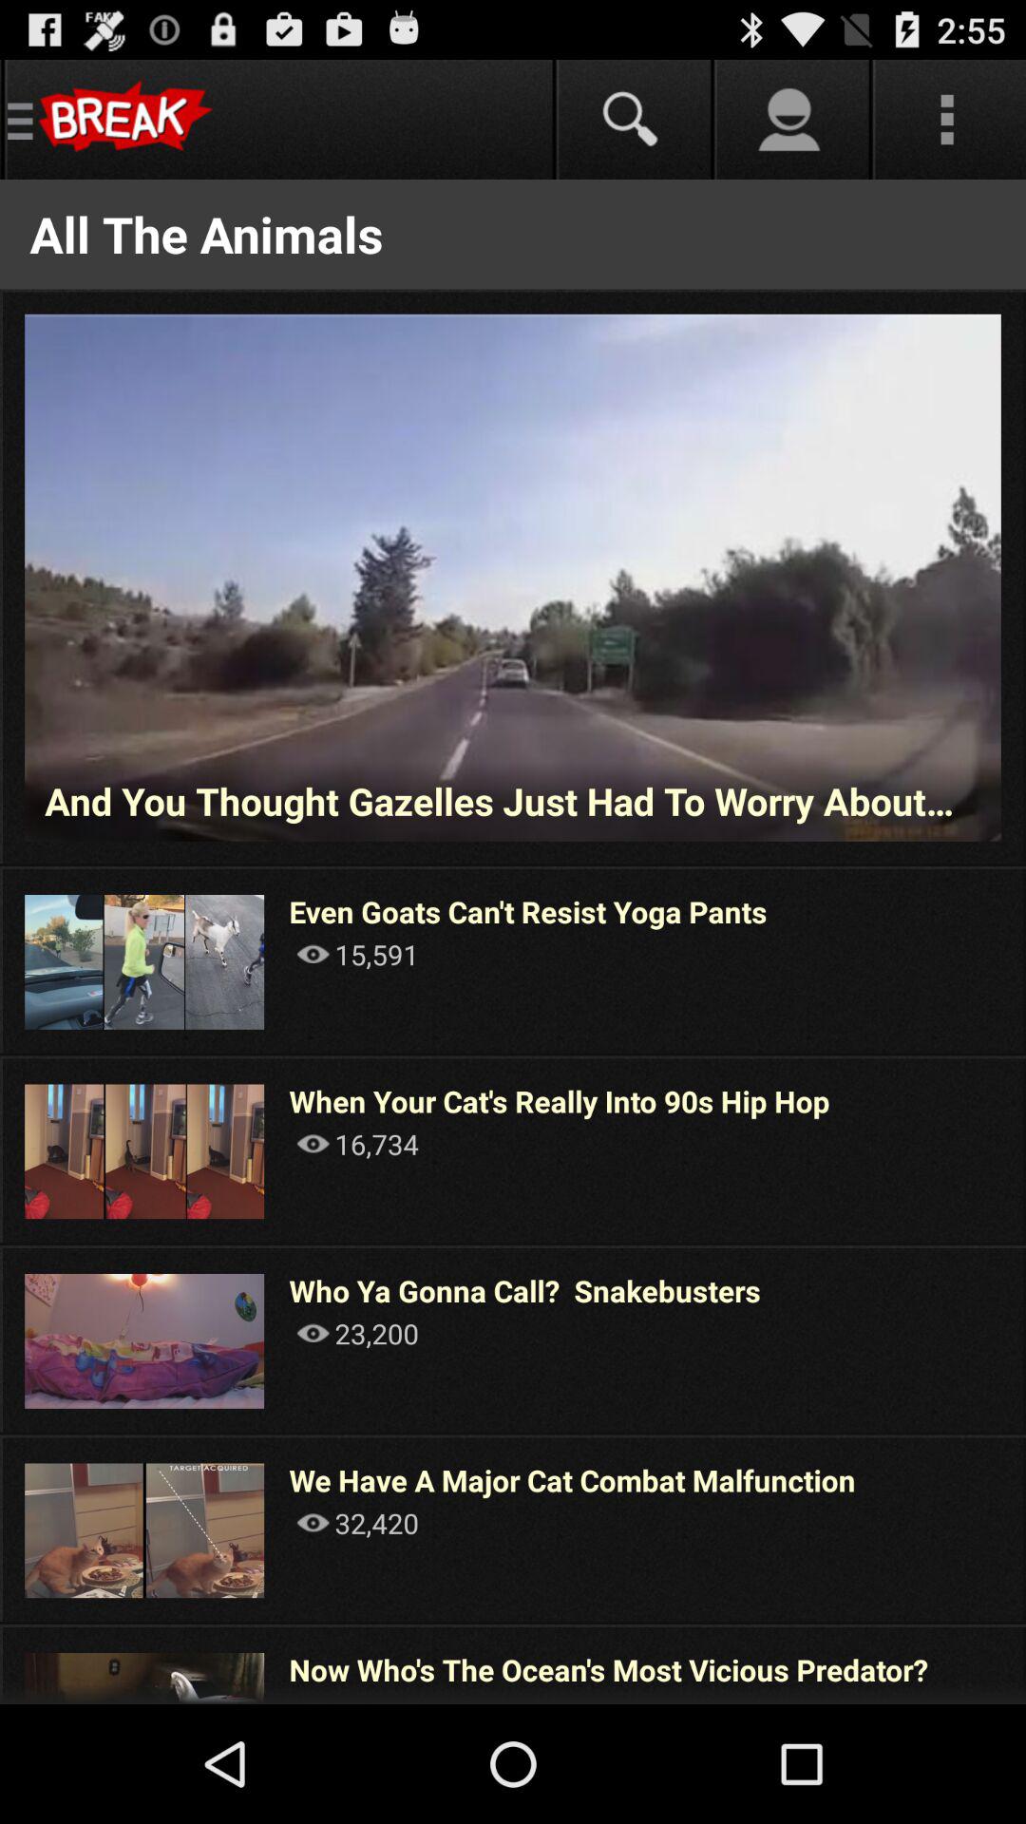 This screenshot has width=1026, height=1824. What do you see at coordinates (528, 912) in the screenshot?
I see `scroll until even goats can item` at bounding box center [528, 912].